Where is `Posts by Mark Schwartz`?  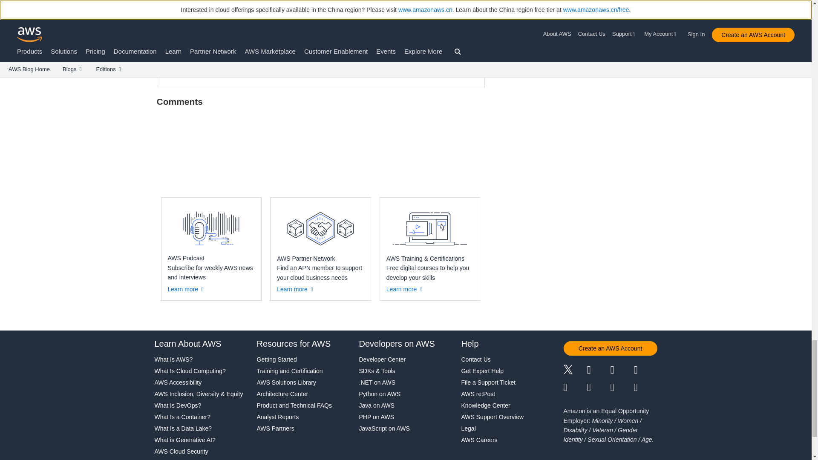
Posts by Mark Schwartz is located at coordinates (249, 14).